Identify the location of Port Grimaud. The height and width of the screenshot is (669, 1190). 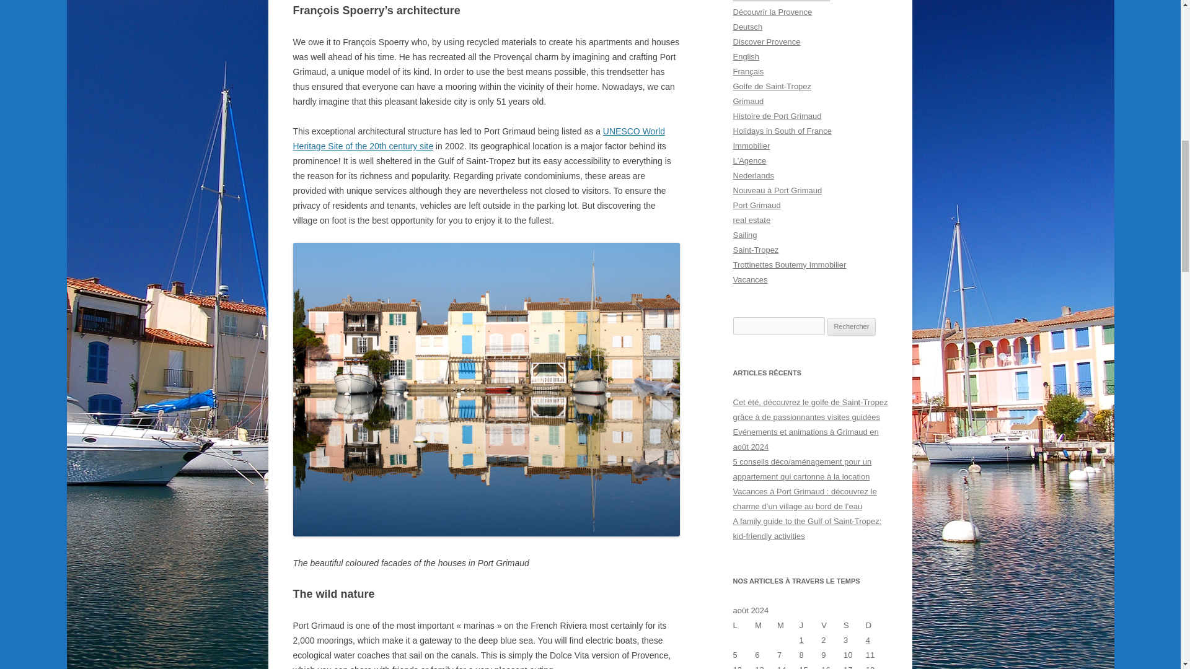
(756, 206).